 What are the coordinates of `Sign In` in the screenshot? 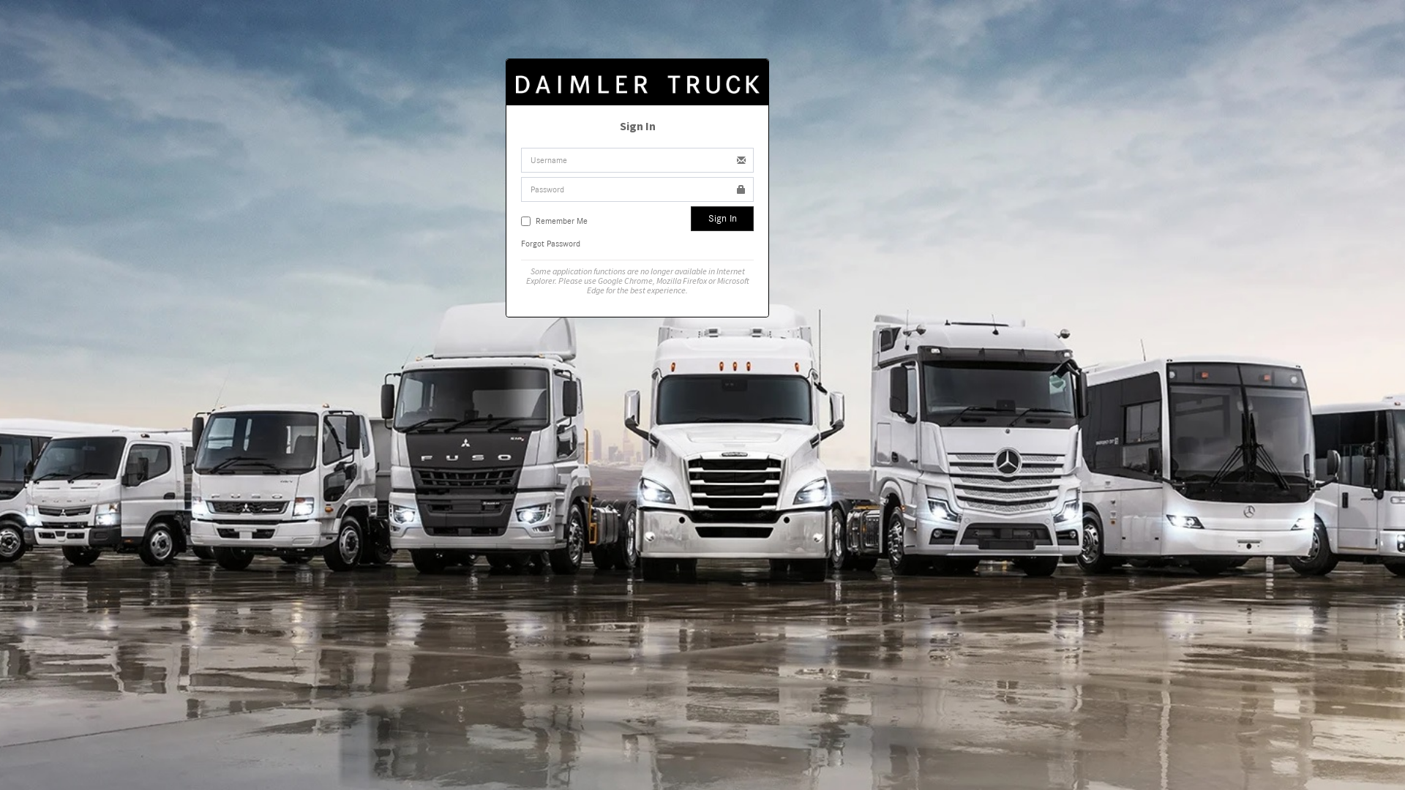 It's located at (722, 219).